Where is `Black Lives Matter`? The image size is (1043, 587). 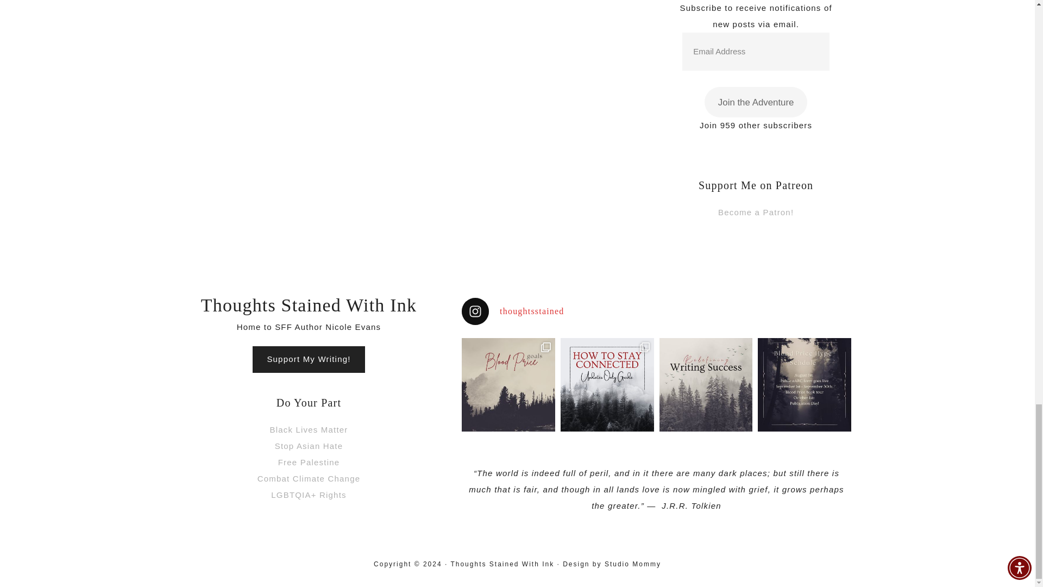
Black Lives Matter is located at coordinates (308, 429).